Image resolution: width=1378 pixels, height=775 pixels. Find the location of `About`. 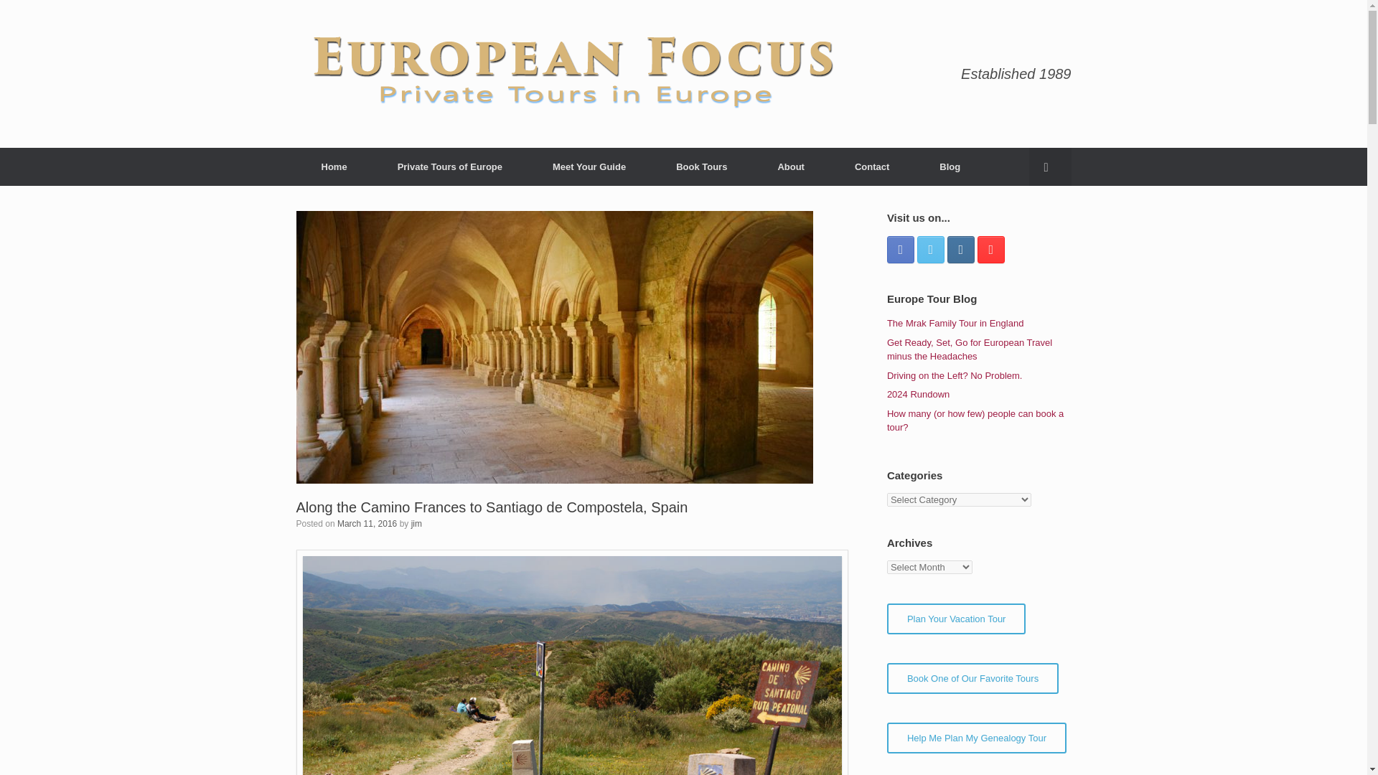

About is located at coordinates (791, 166).